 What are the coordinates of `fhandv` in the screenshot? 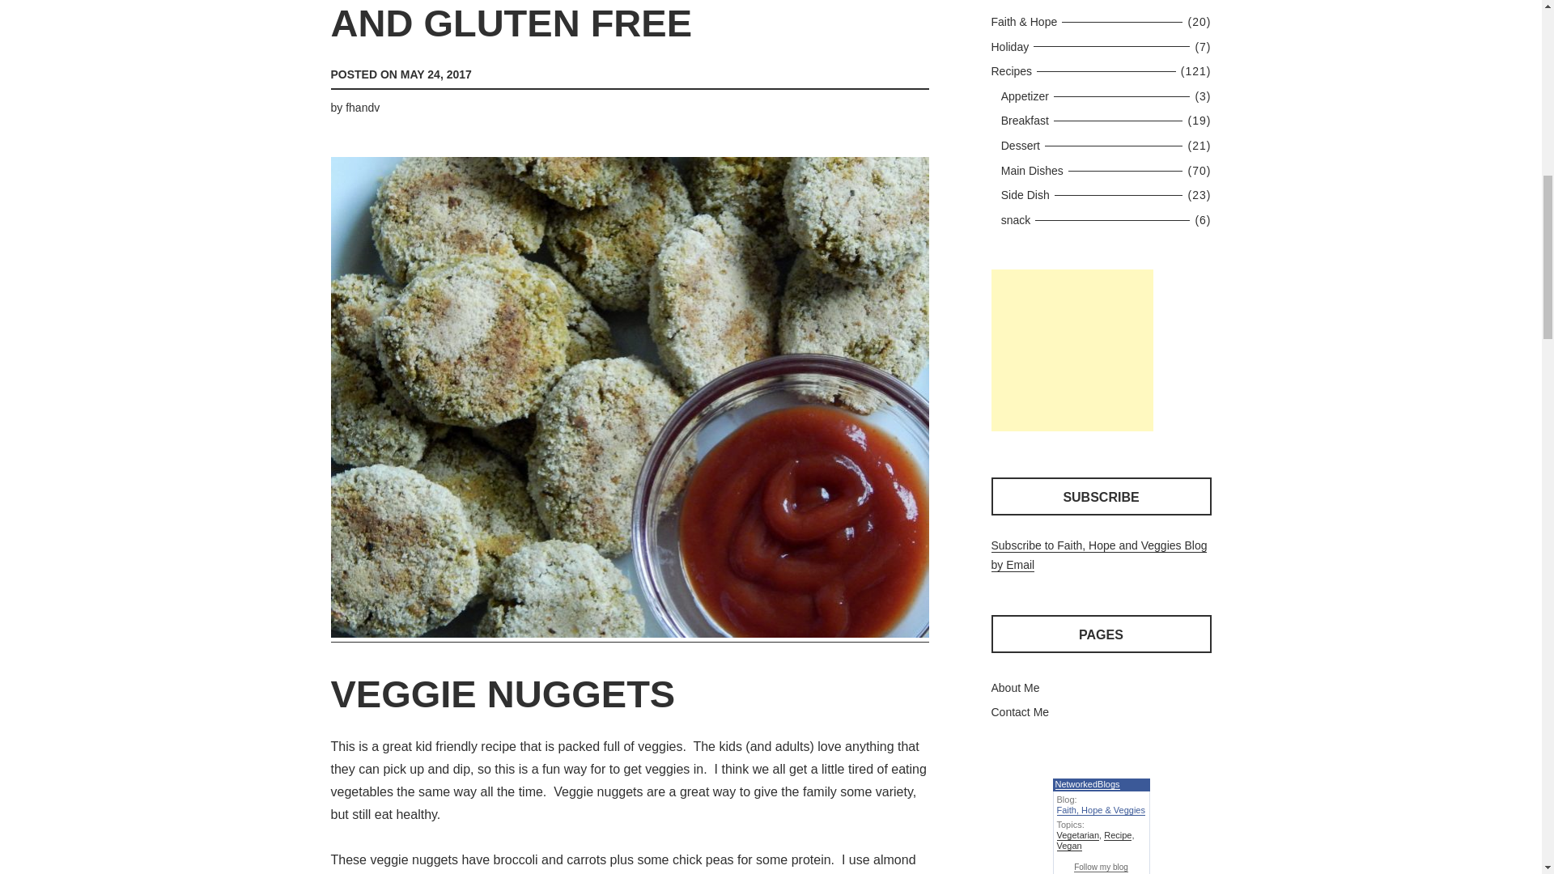 It's located at (362, 108).